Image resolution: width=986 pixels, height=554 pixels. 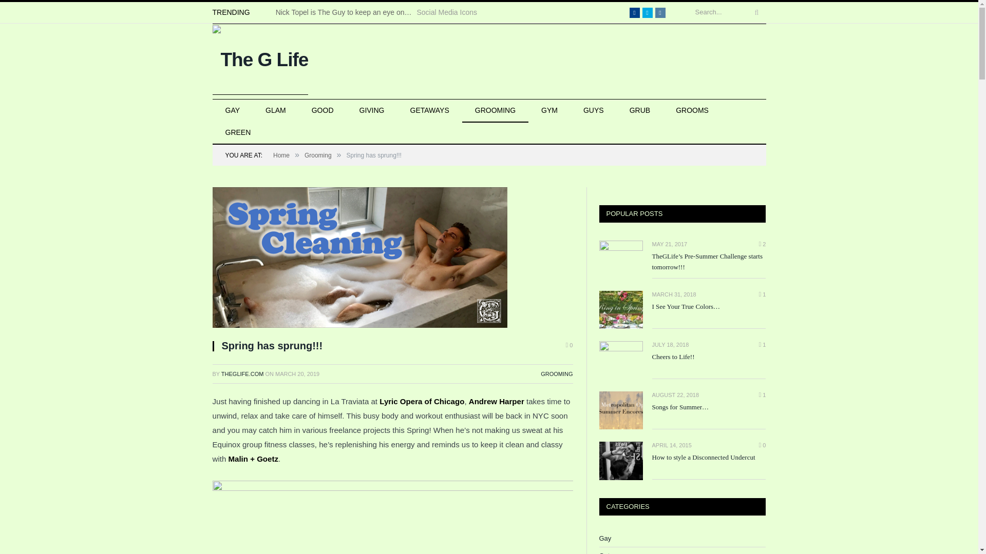 I want to click on GAY, so click(x=233, y=111).